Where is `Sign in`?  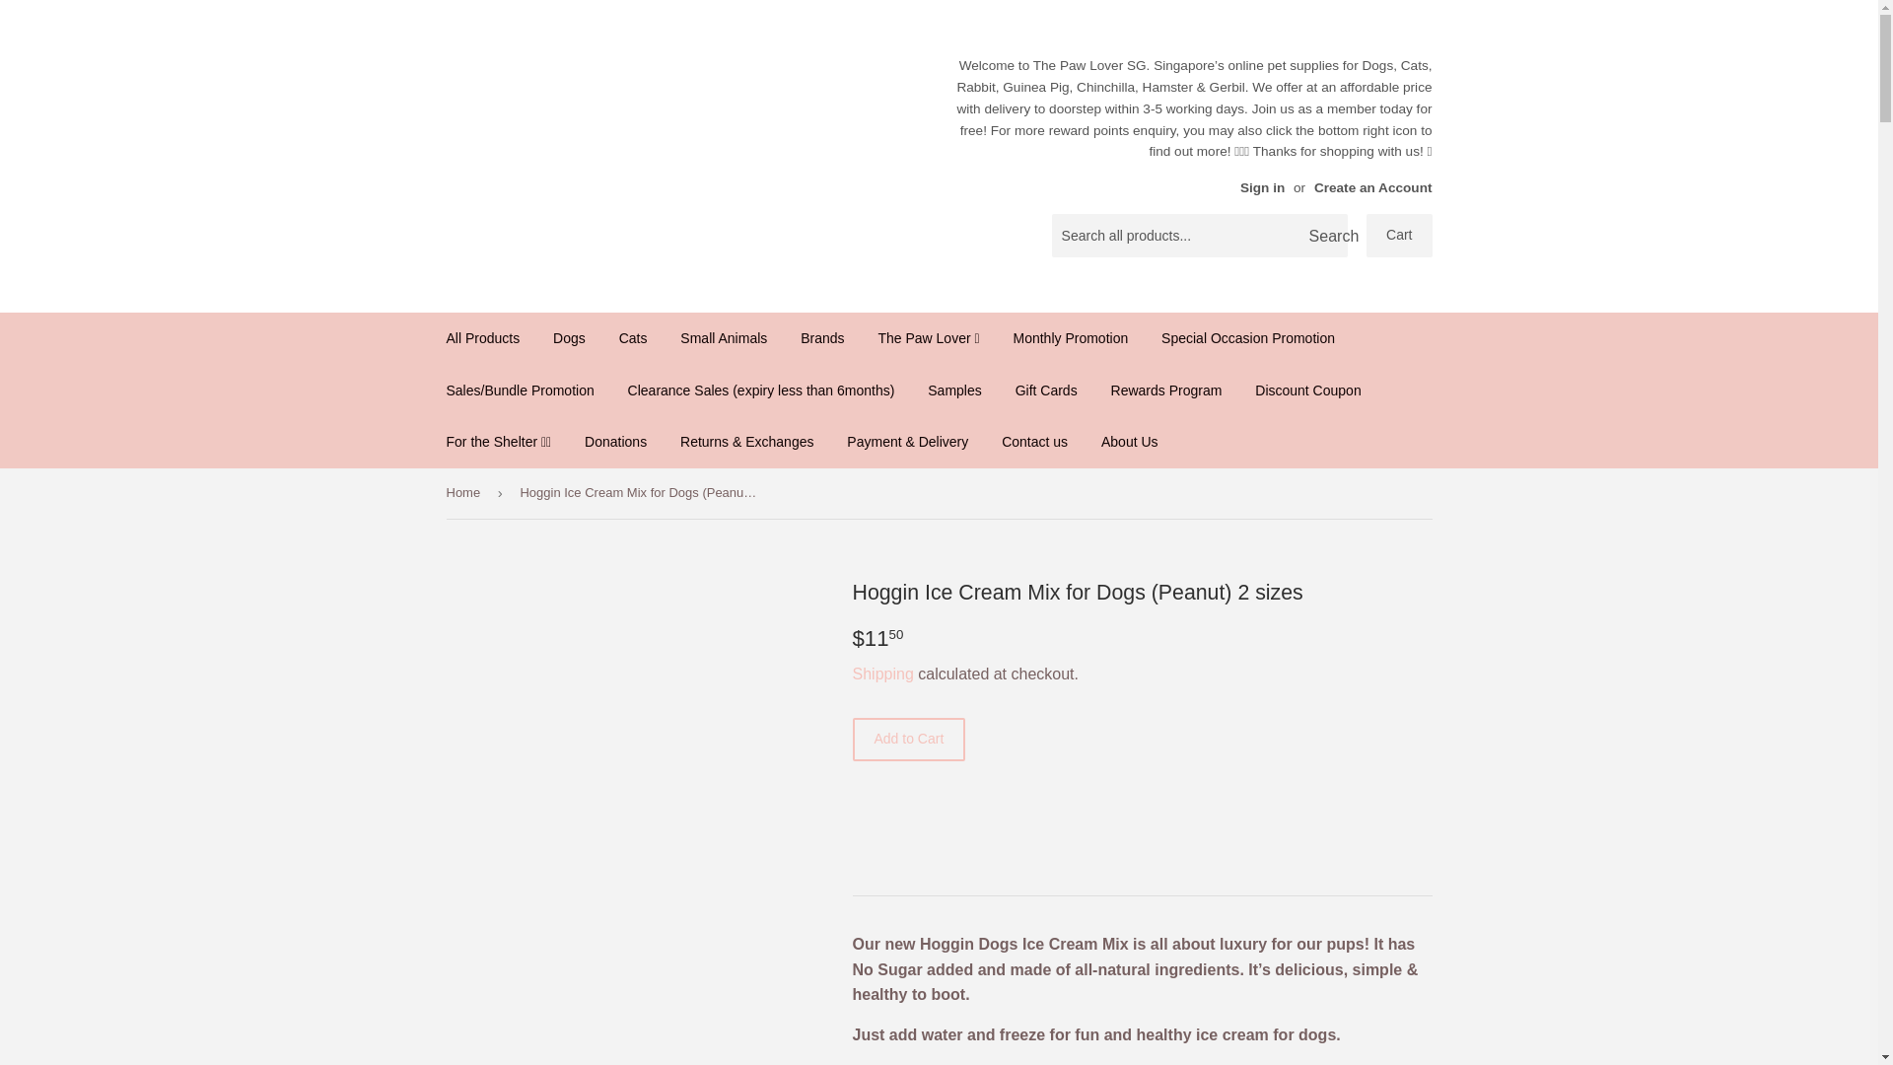 Sign in is located at coordinates (1262, 187).